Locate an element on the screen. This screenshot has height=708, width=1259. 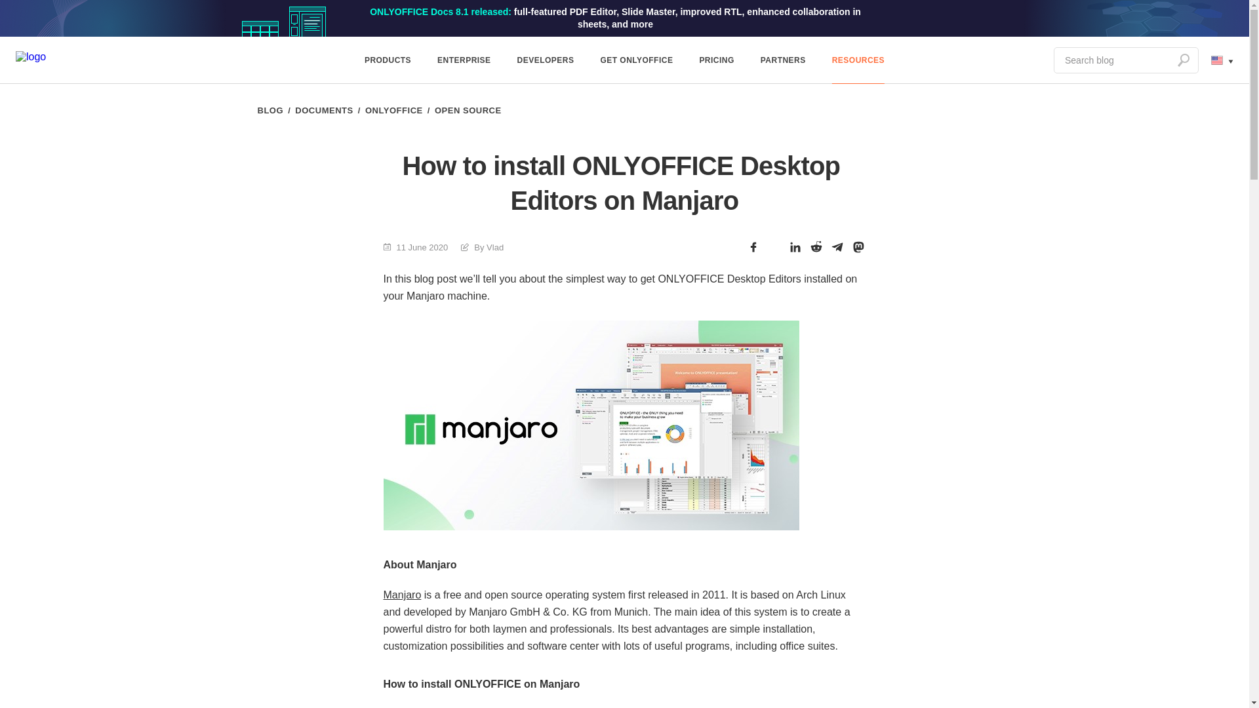
BLOG is located at coordinates (270, 110).